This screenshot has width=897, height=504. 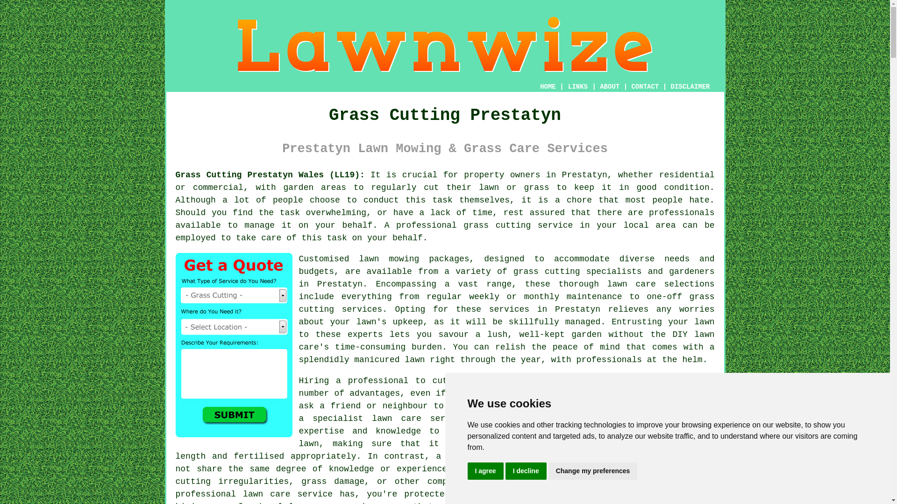 What do you see at coordinates (506, 303) in the screenshot?
I see `grass cutting services` at bounding box center [506, 303].